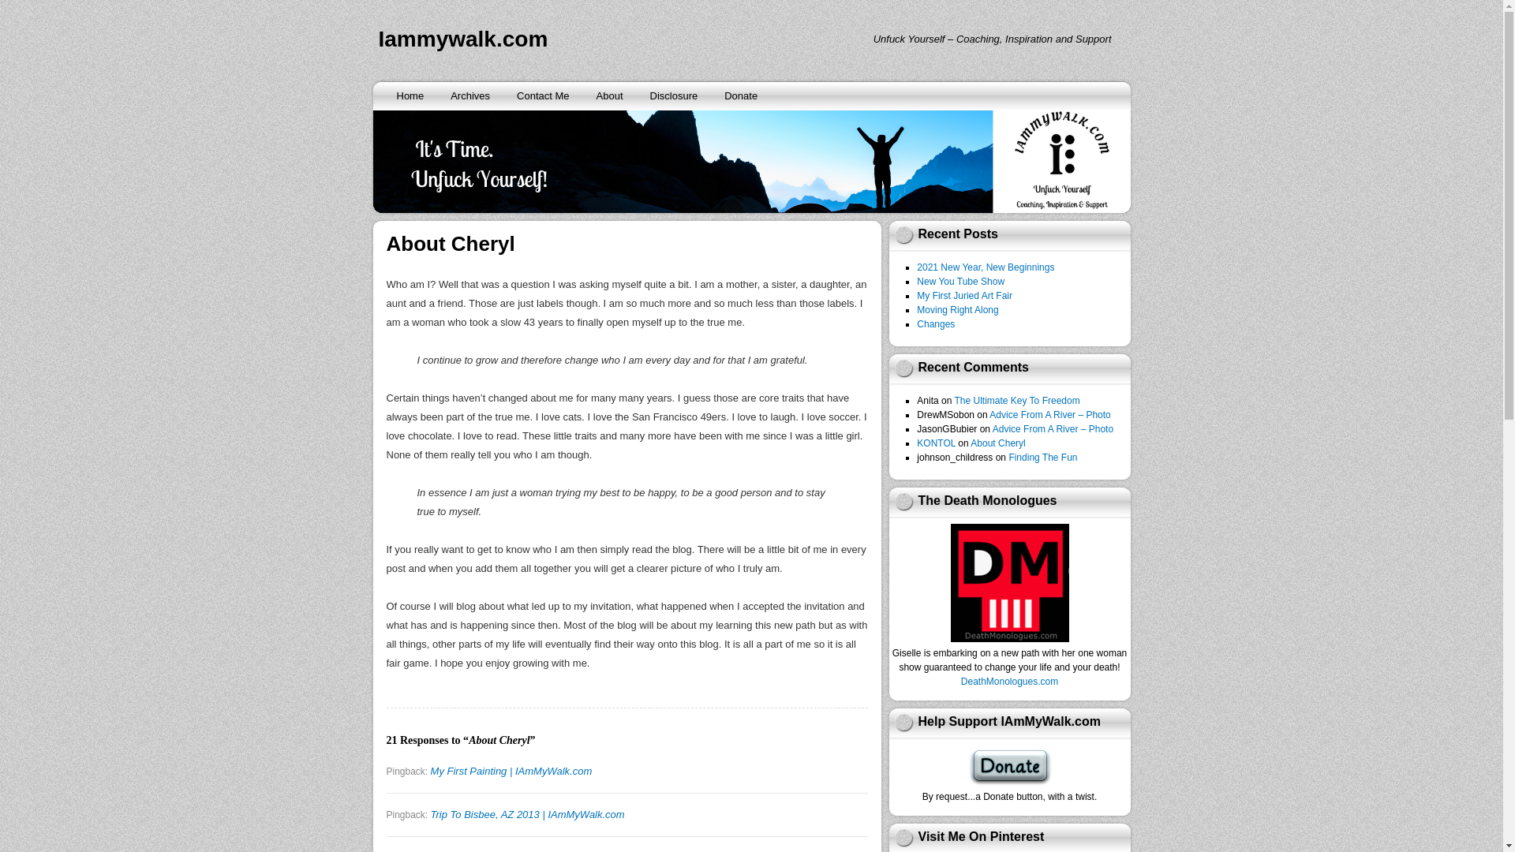 This screenshot has width=1515, height=852. I want to click on Home, so click(410, 96).